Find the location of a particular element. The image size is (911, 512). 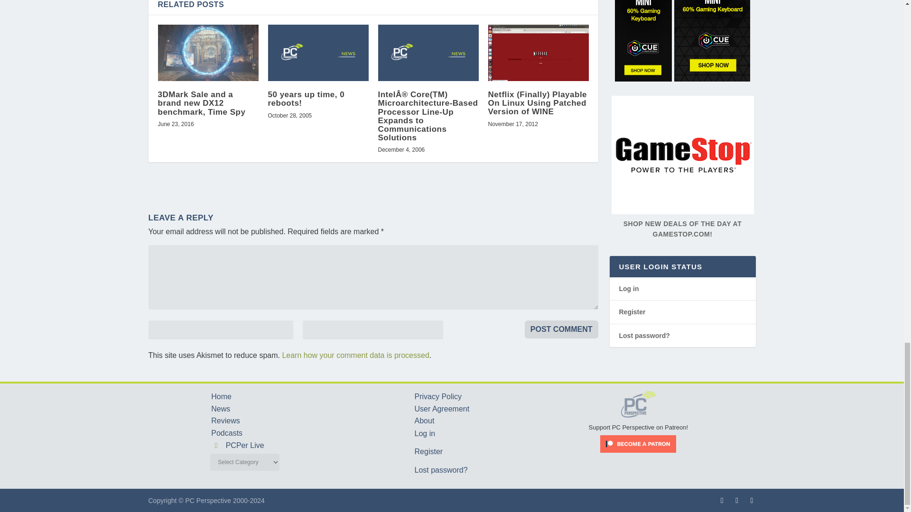

Support PC Perspective on Patreon! is located at coordinates (639, 423).